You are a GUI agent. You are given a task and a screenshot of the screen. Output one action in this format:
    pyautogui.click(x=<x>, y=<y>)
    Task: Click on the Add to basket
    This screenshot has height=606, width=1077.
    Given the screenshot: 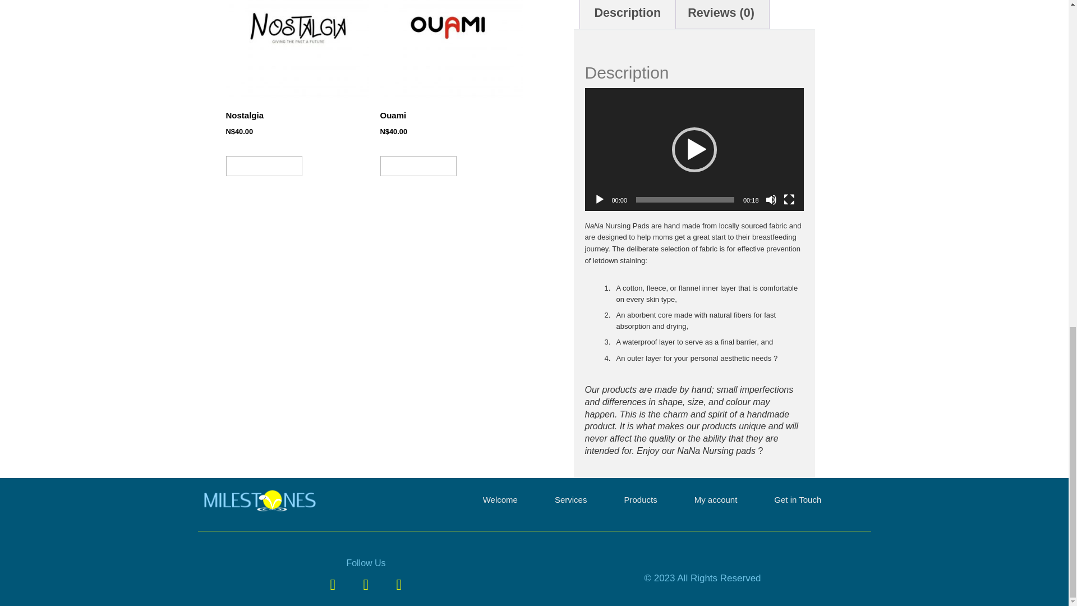 What is the action you would take?
    pyautogui.click(x=418, y=166)
    